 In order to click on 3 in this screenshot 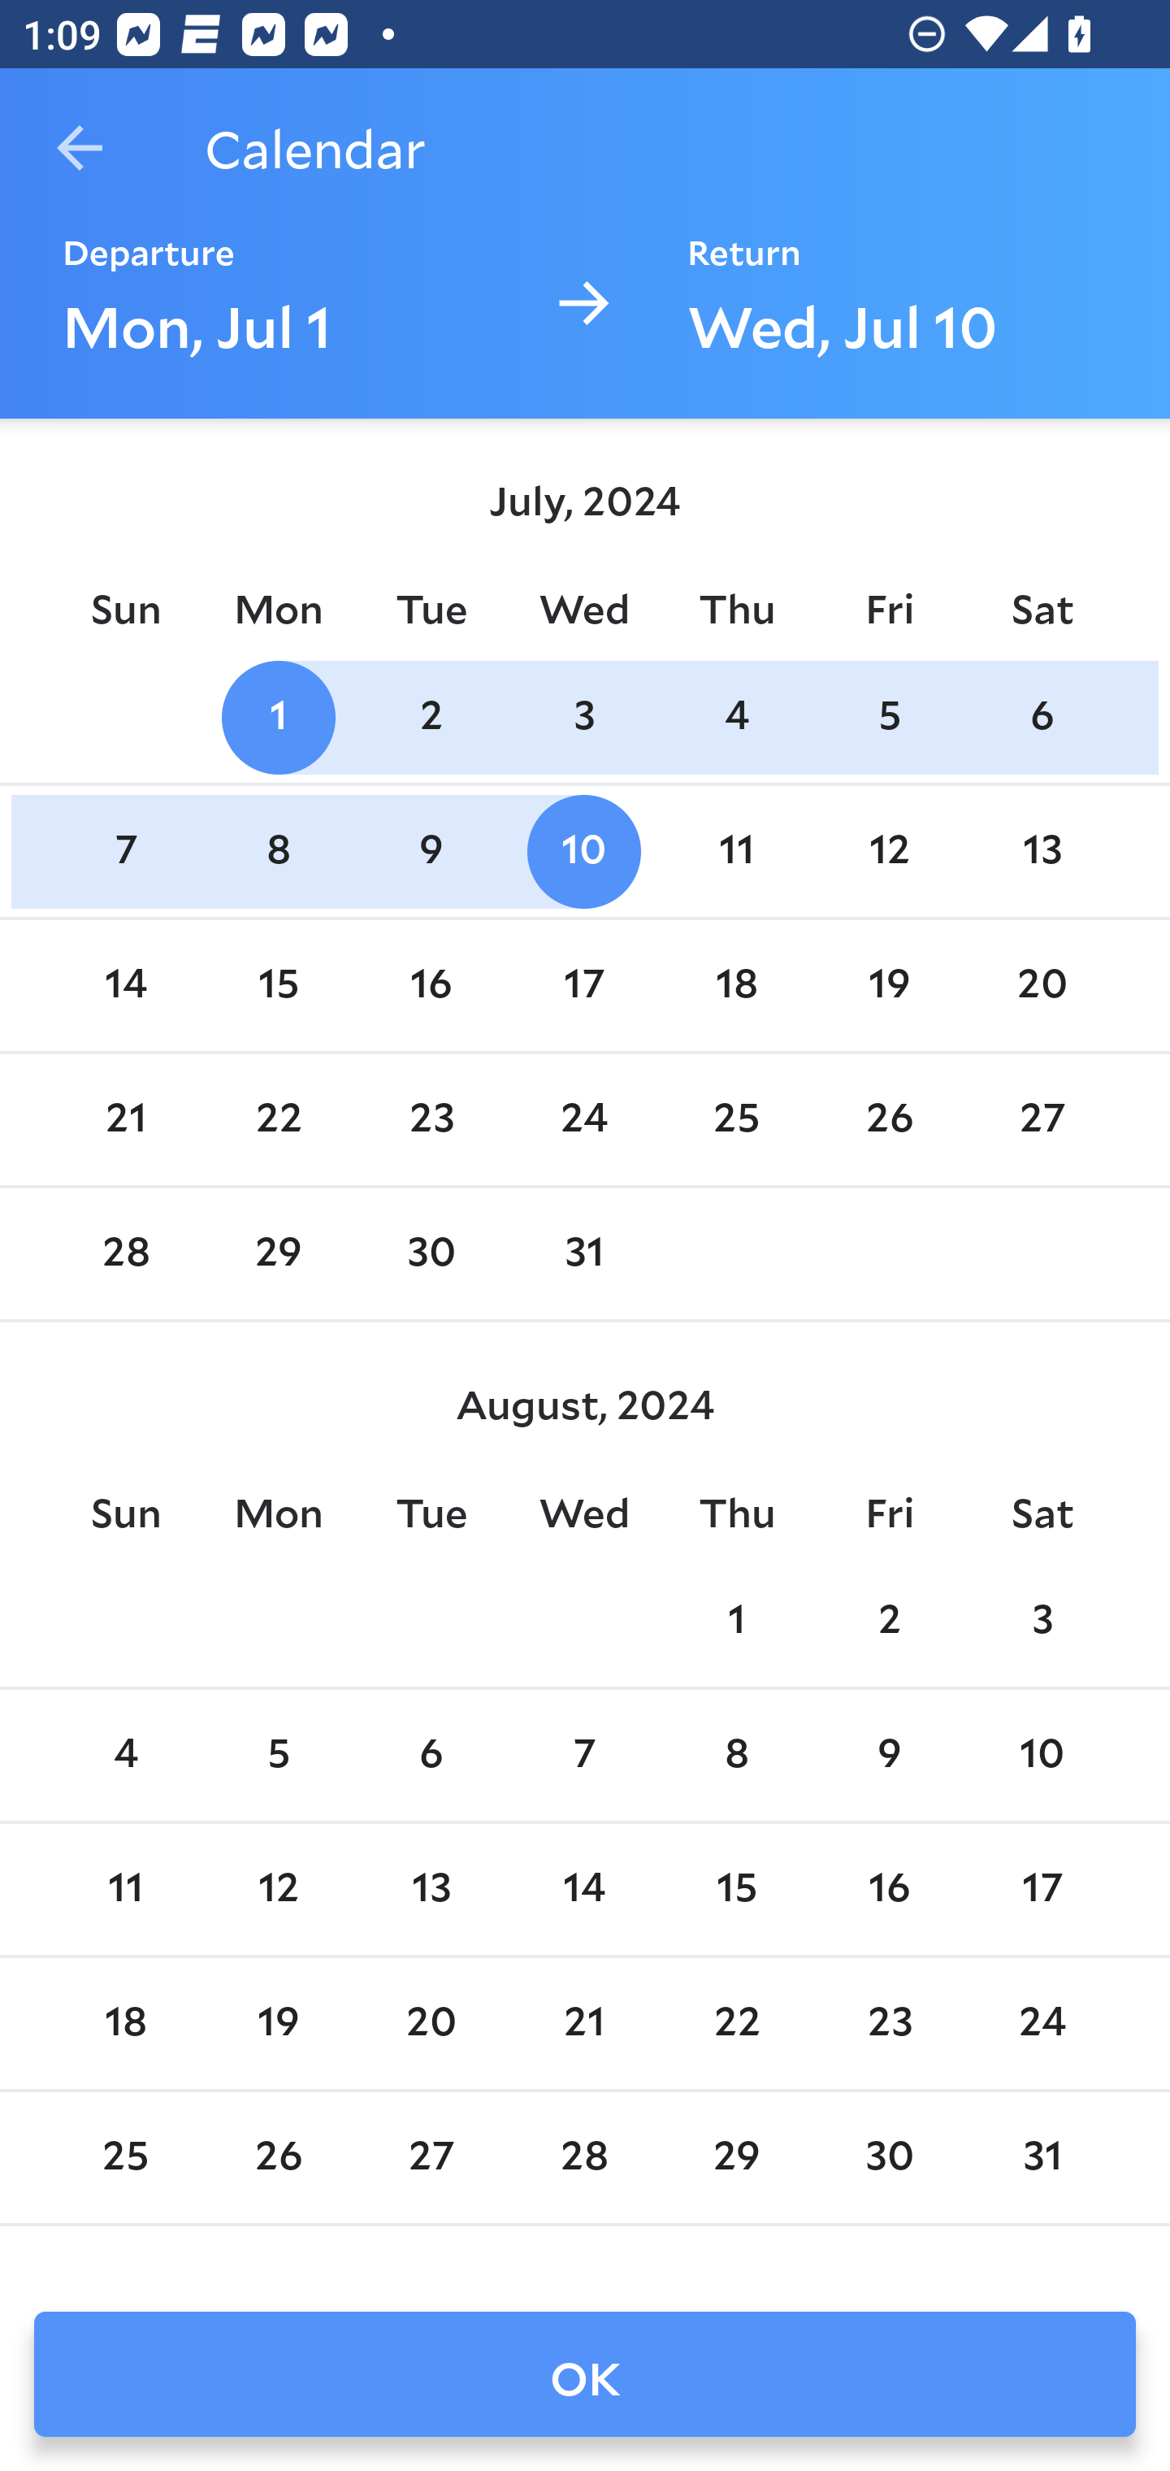, I will do `click(1042, 1621)`.